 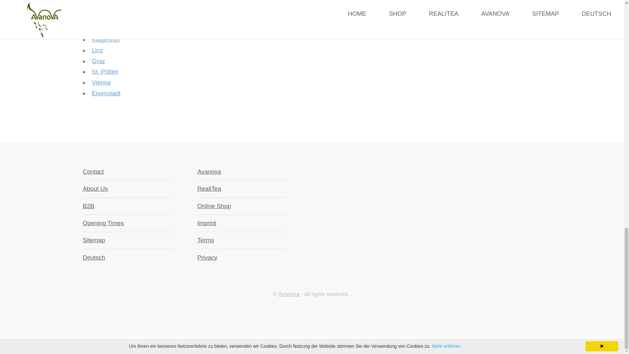 What do you see at coordinates (106, 93) in the screenshot?
I see `Eisenstadt` at bounding box center [106, 93].